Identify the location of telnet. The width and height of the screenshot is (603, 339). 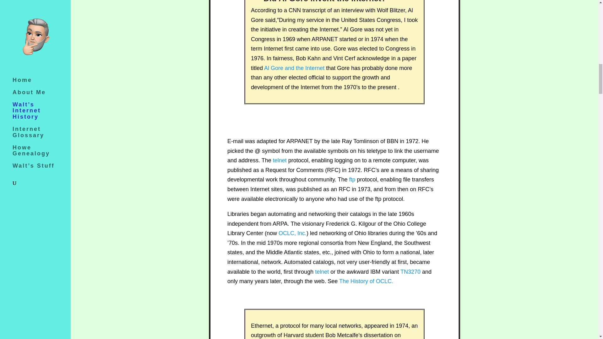
(280, 160).